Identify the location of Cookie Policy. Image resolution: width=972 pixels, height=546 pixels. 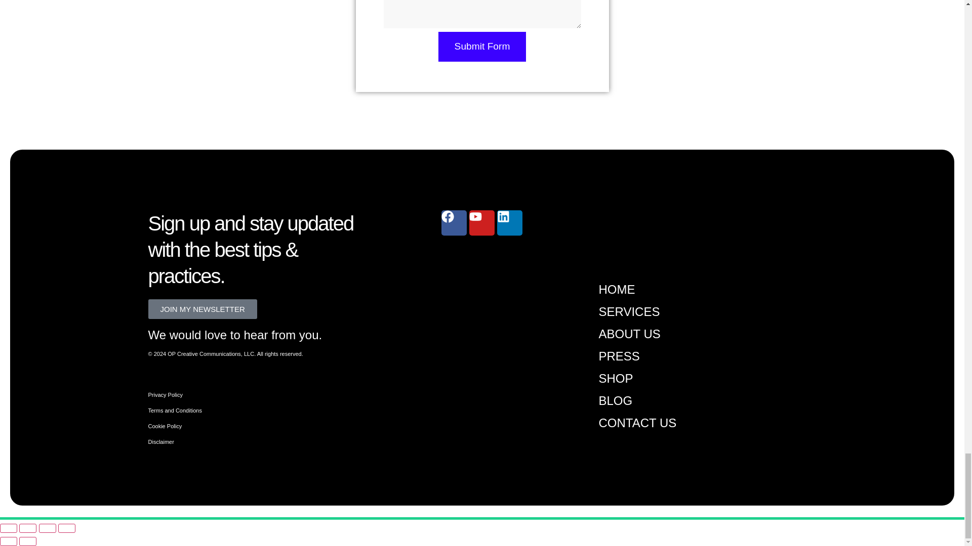
(165, 426).